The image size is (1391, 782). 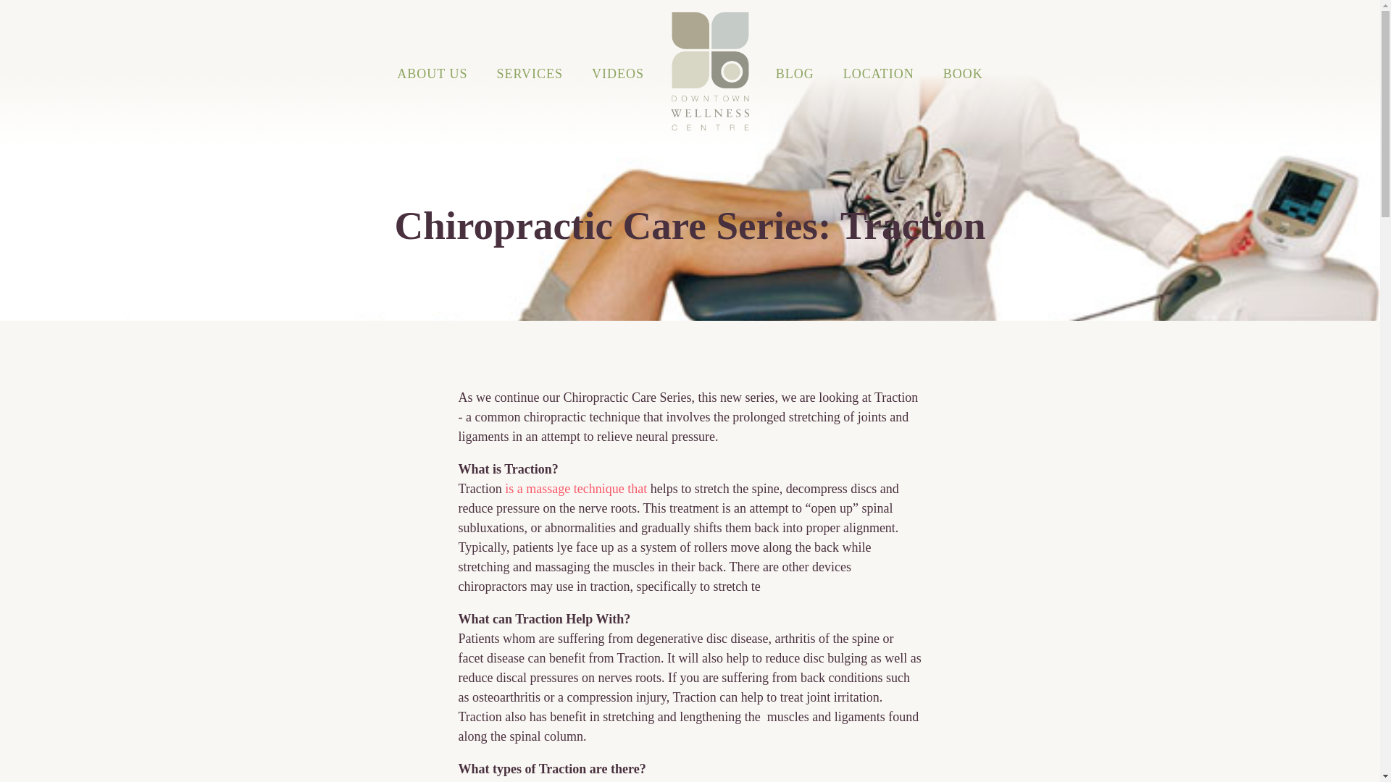 What do you see at coordinates (963, 74) in the screenshot?
I see `BOOK` at bounding box center [963, 74].